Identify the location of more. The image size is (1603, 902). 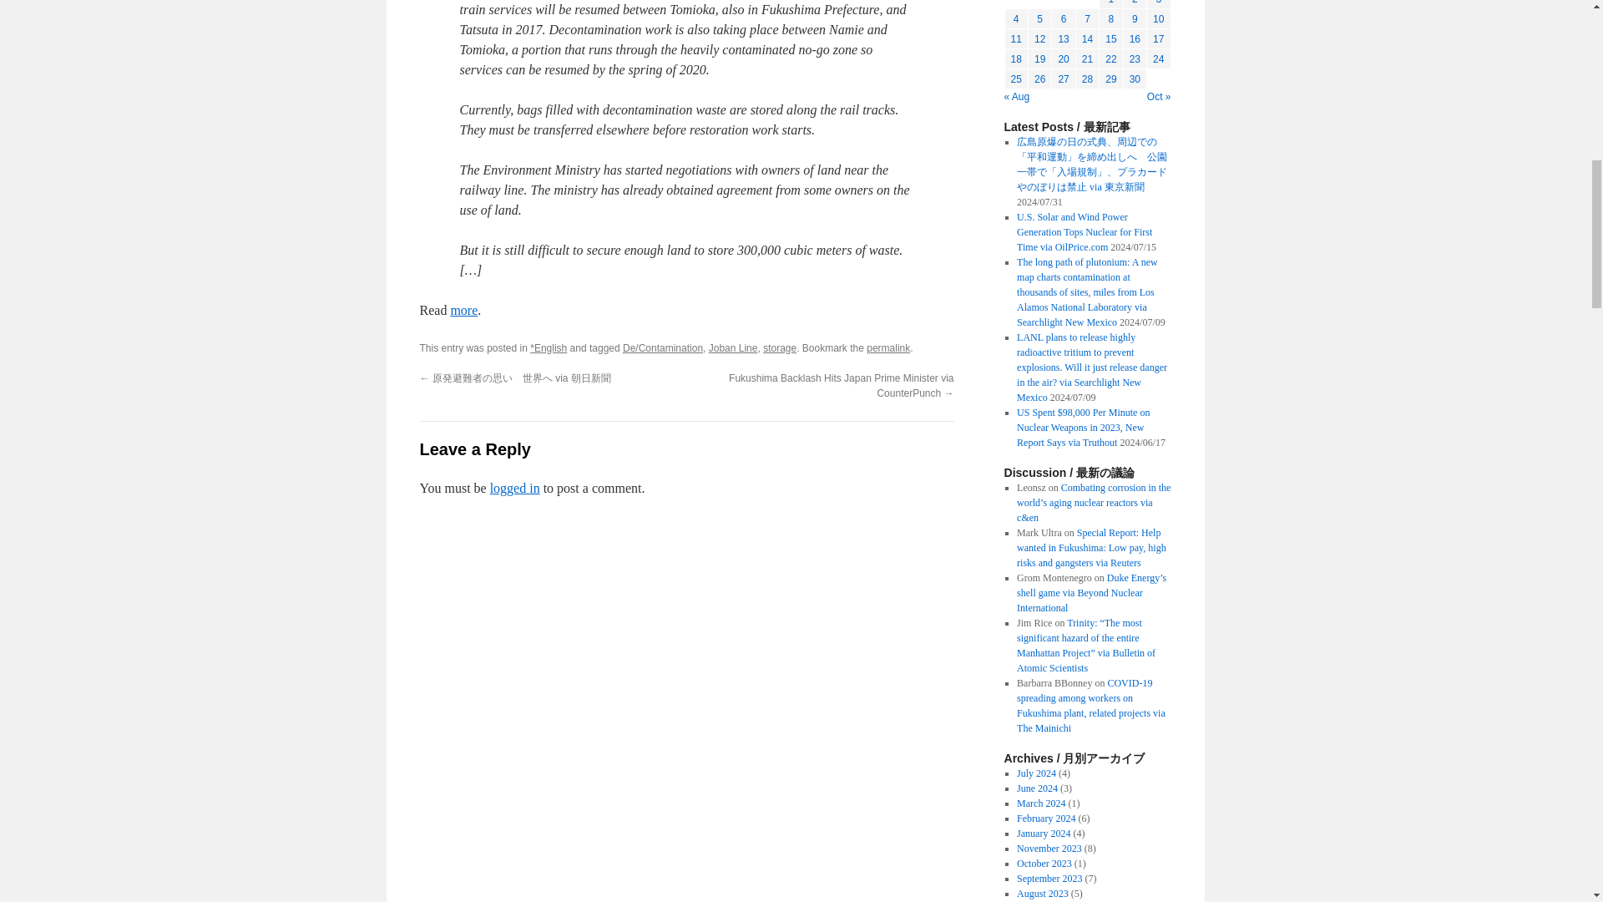
(464, 310).